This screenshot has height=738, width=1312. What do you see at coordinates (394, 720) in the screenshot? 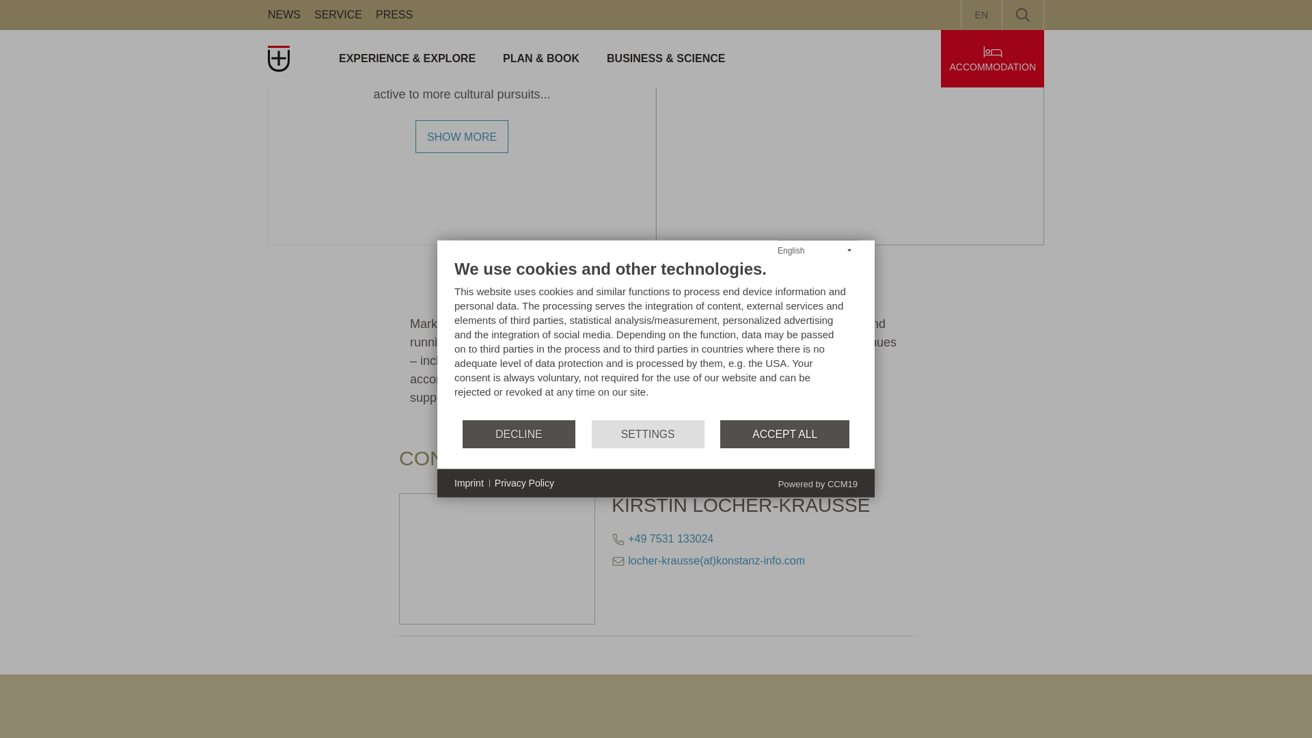
I see `YouTube` at bounding box center [394, 720].